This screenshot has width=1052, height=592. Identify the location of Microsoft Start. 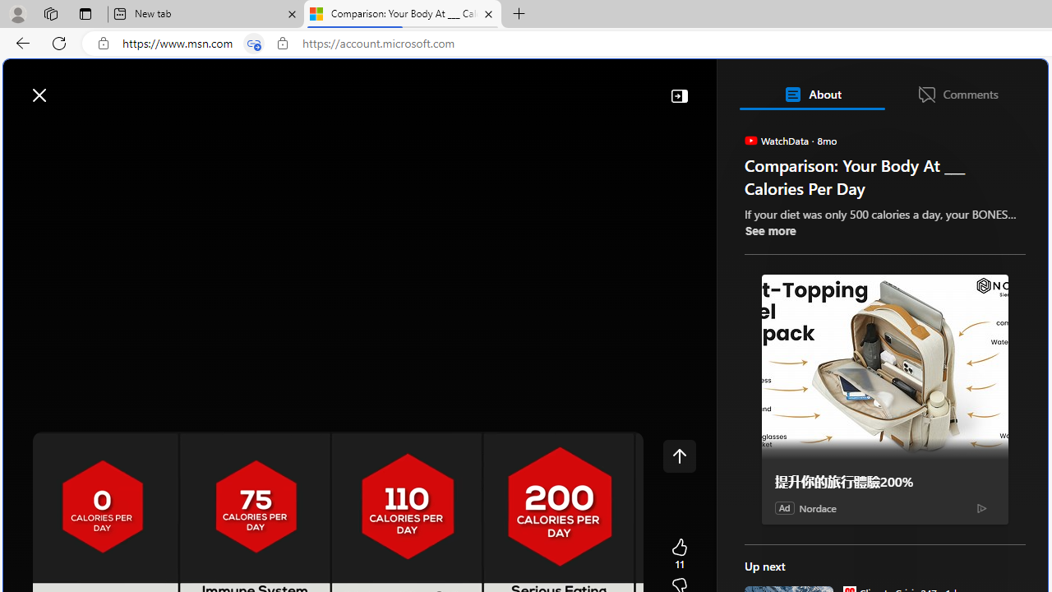
(77, 86).